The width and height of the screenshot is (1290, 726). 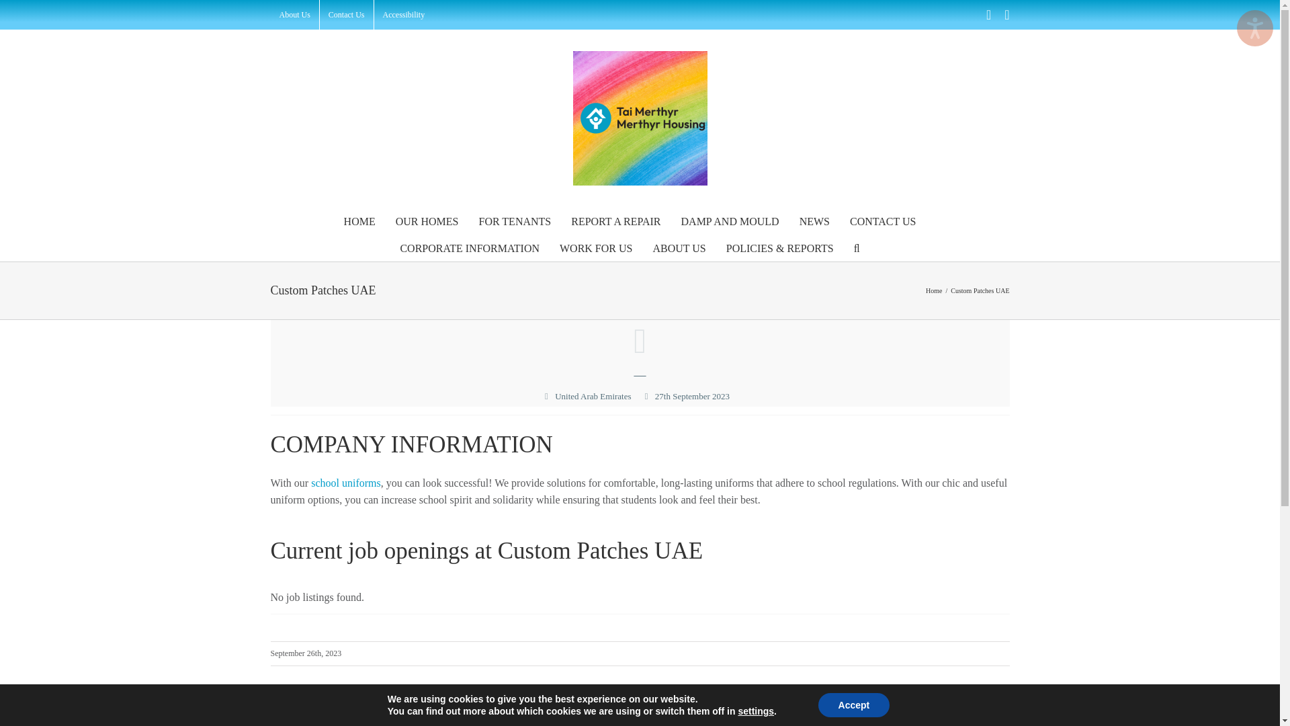 I want to click on OUR HOMES, so click(x=427, y=220).